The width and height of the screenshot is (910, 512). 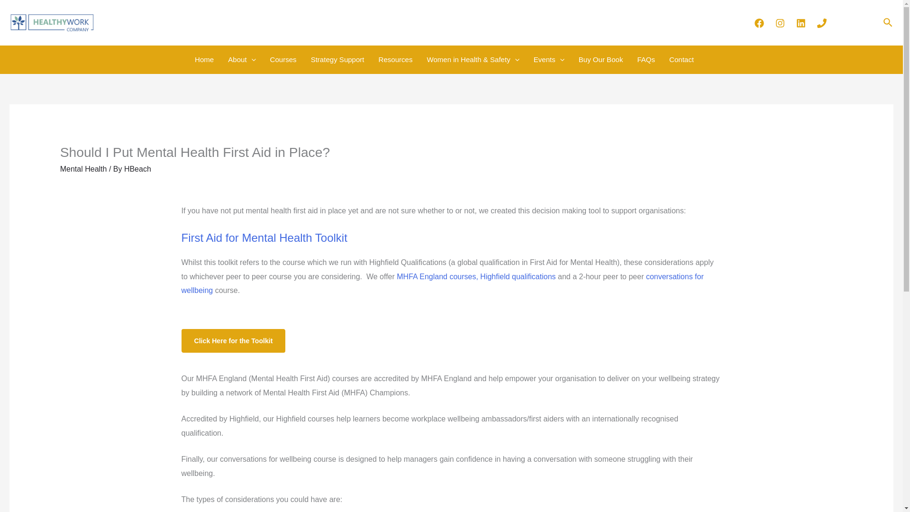 What do you see at coordinates (233, 341) in the screenshot?
I see `Click Here for the Toolkit` at bounding box center [233, 341].